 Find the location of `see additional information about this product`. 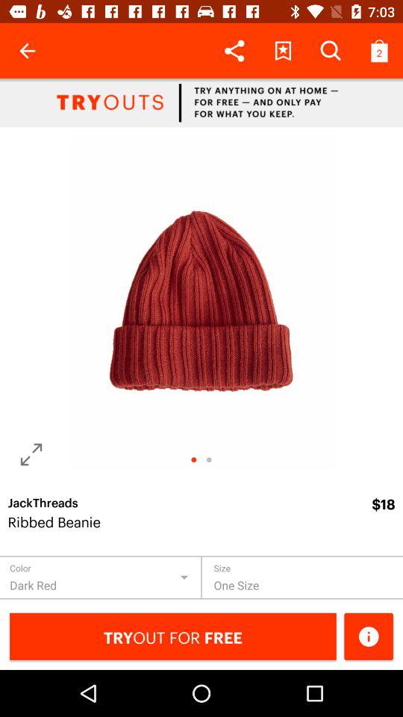

see additional information about this product is located at coordinates (369, 636).